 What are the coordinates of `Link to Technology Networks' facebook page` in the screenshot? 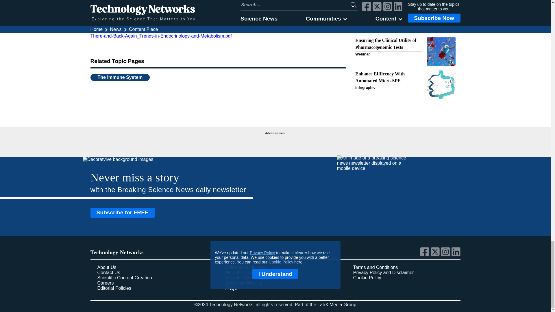 It's located at (425, 255).